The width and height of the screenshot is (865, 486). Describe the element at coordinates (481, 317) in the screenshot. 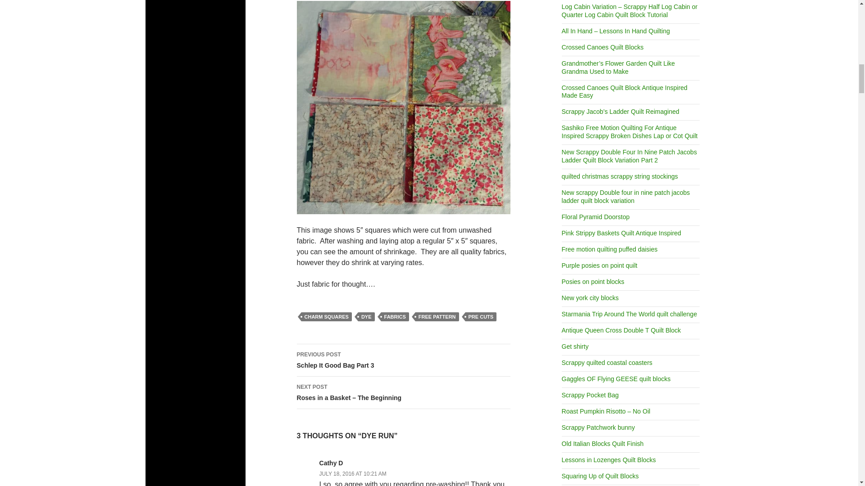

I see `CHARM SQUARES` at that location.